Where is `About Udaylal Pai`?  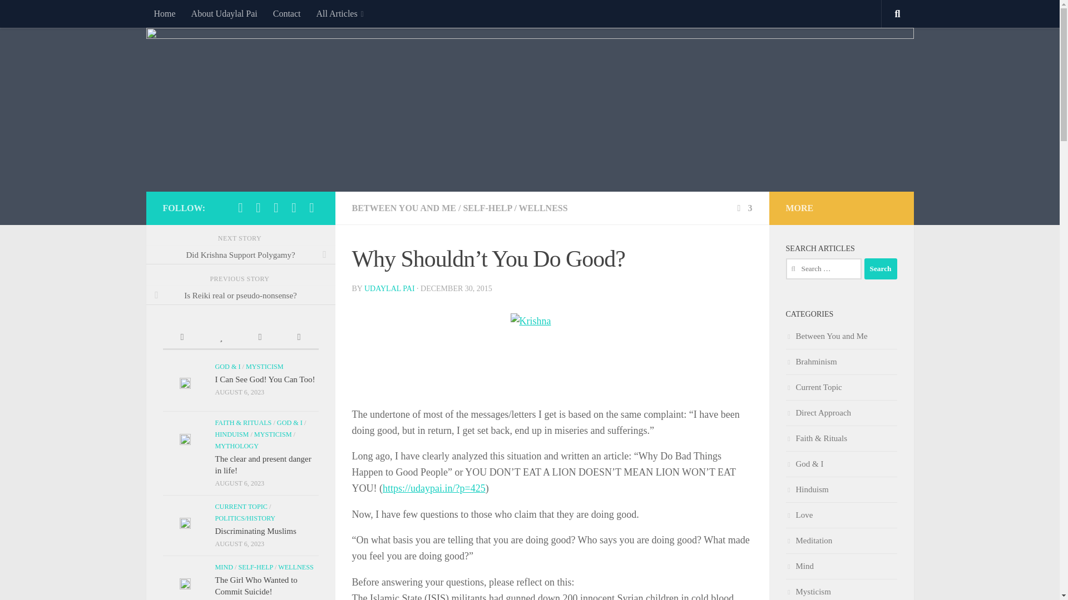 About Udaylal Pai is located at coordinates (224, 13).